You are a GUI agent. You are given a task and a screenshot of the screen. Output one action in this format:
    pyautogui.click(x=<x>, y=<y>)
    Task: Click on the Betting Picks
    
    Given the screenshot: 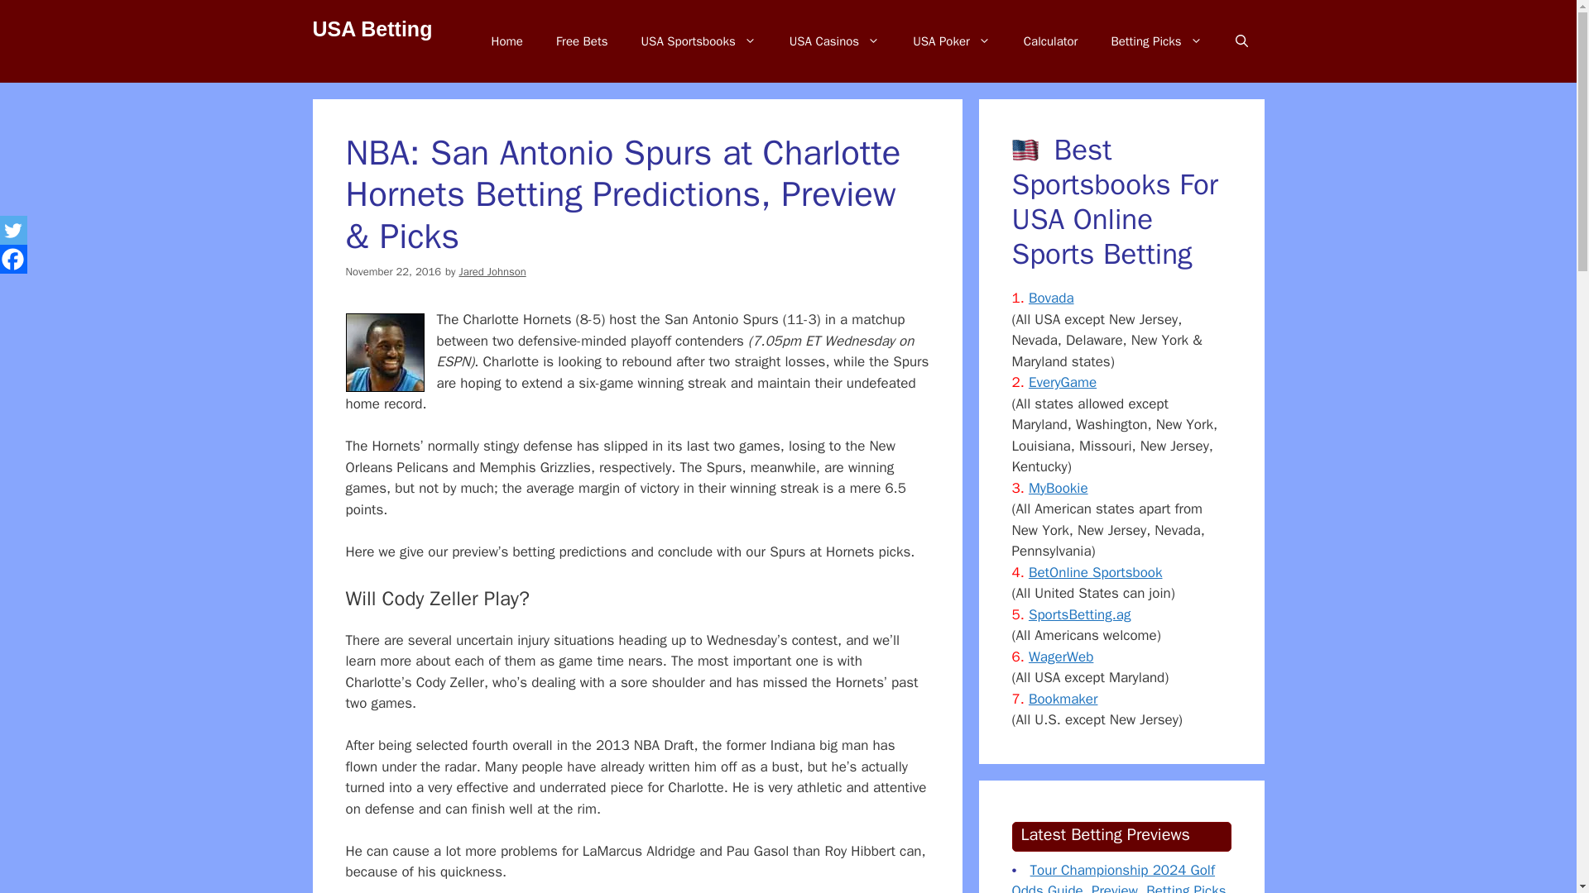 What is the action you would take?
    pyautogui.click(x=1156, y=41)
    